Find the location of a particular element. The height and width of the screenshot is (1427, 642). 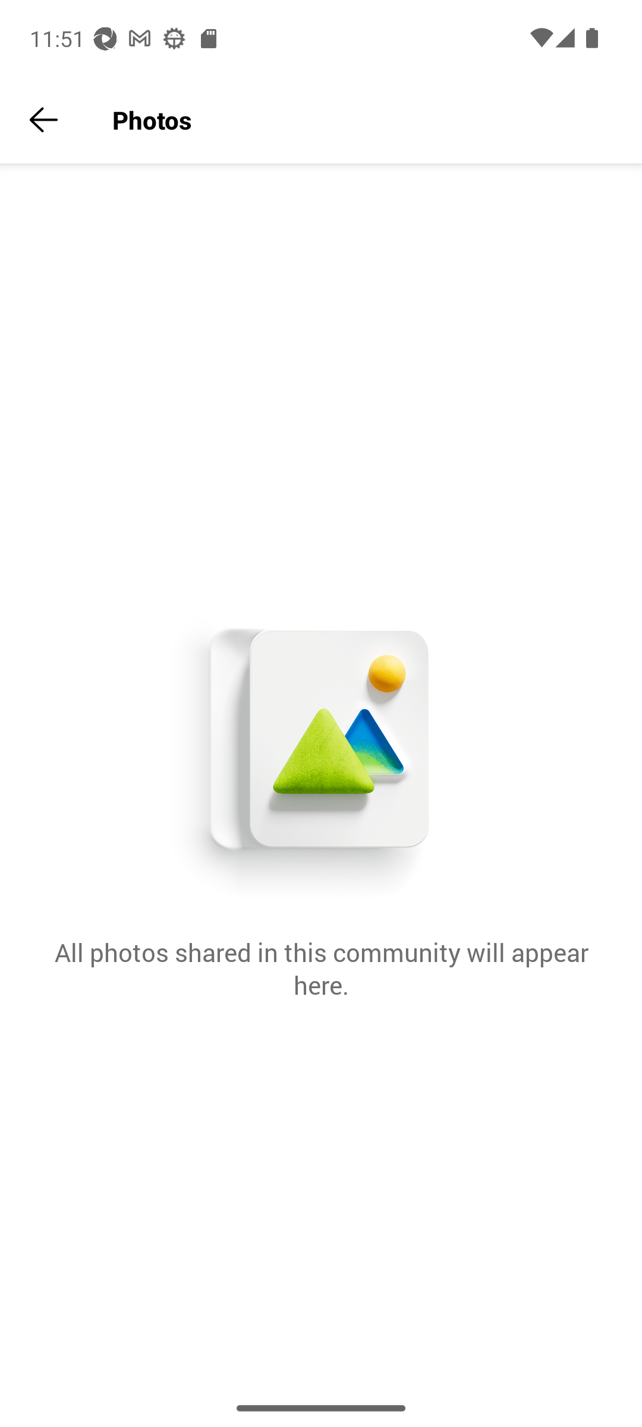

Back is located at coordinates (43, 120).